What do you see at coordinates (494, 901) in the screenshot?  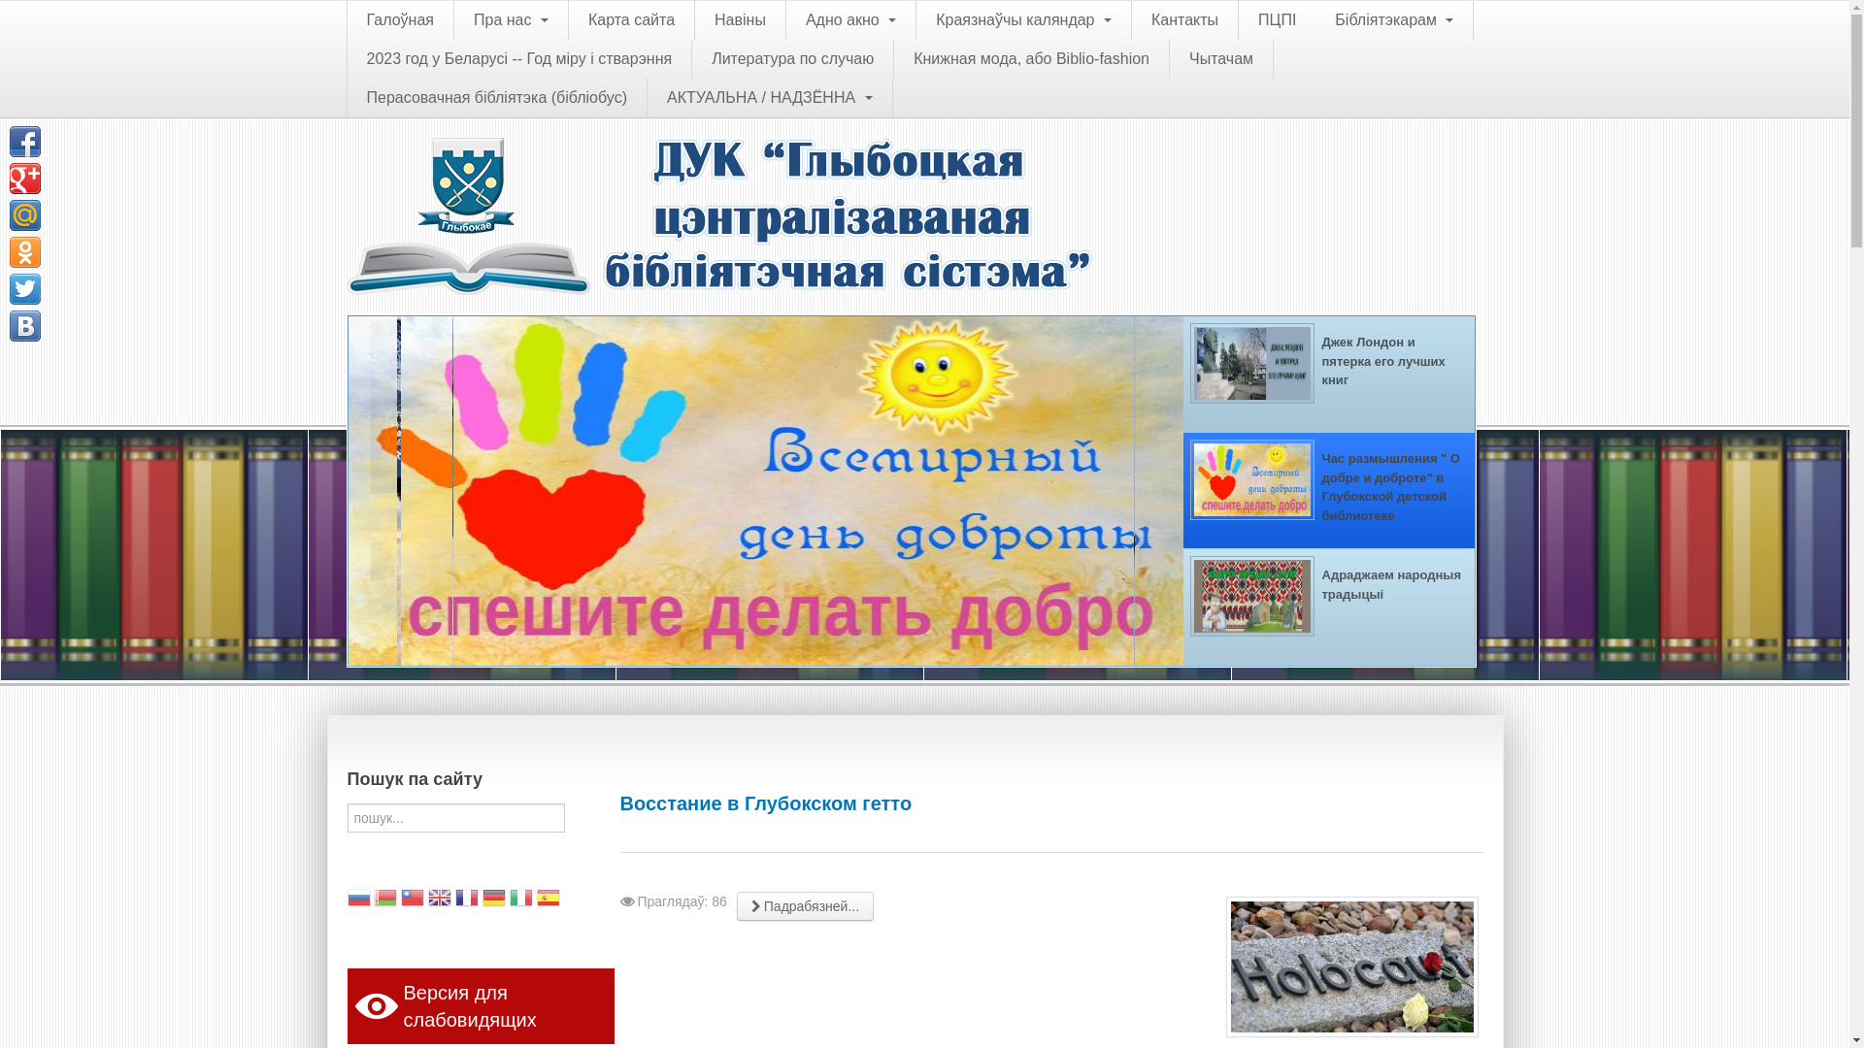 I see `German` at bounding box center [494, 901].